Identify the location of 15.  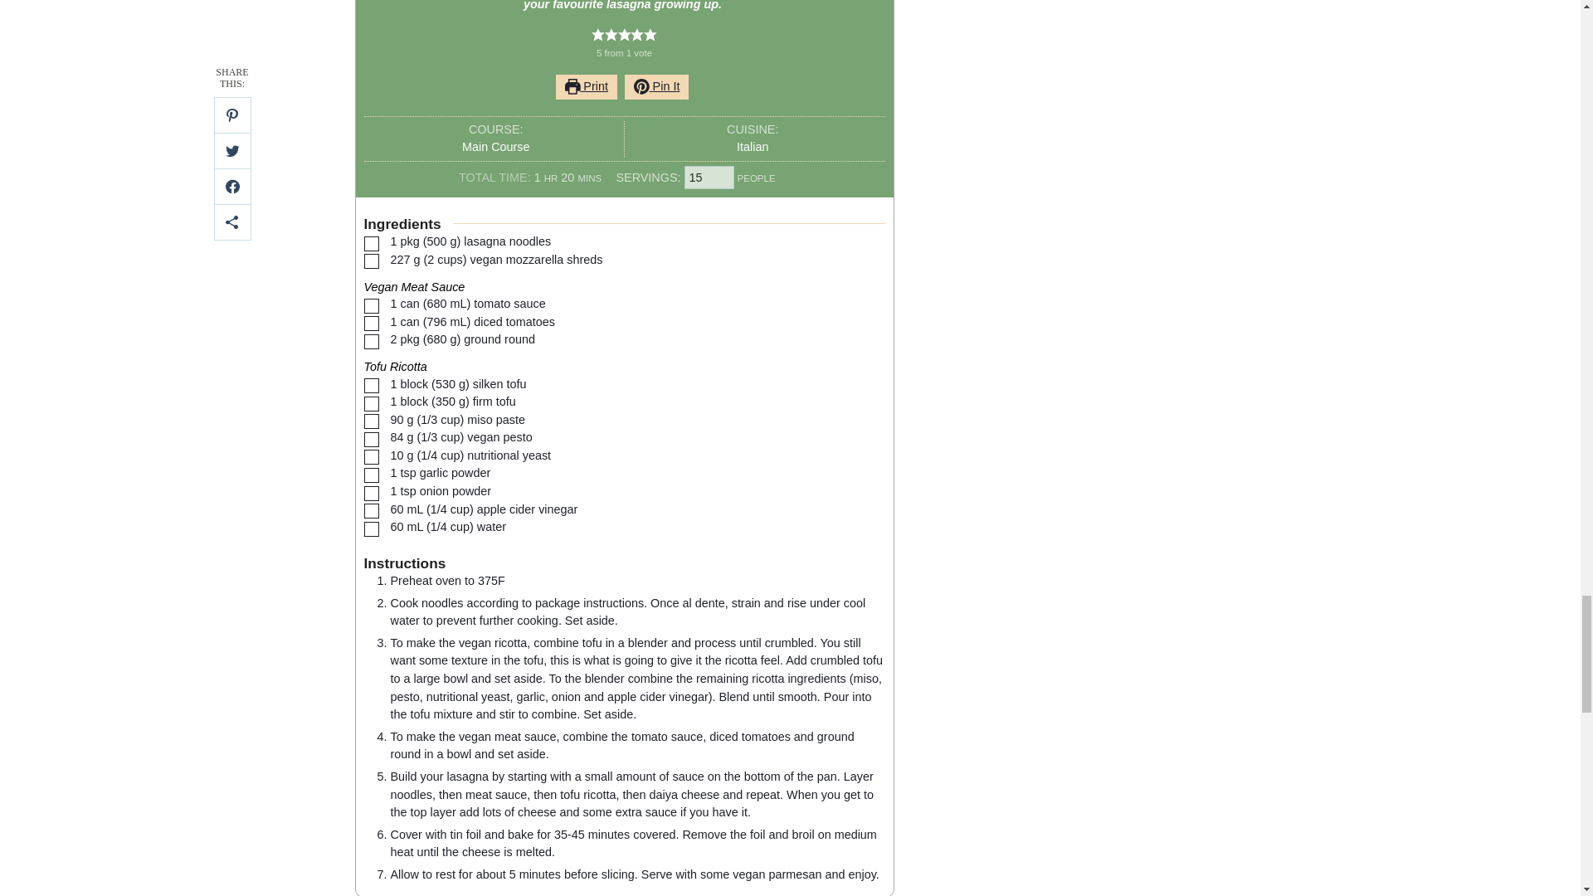
(709, 177).